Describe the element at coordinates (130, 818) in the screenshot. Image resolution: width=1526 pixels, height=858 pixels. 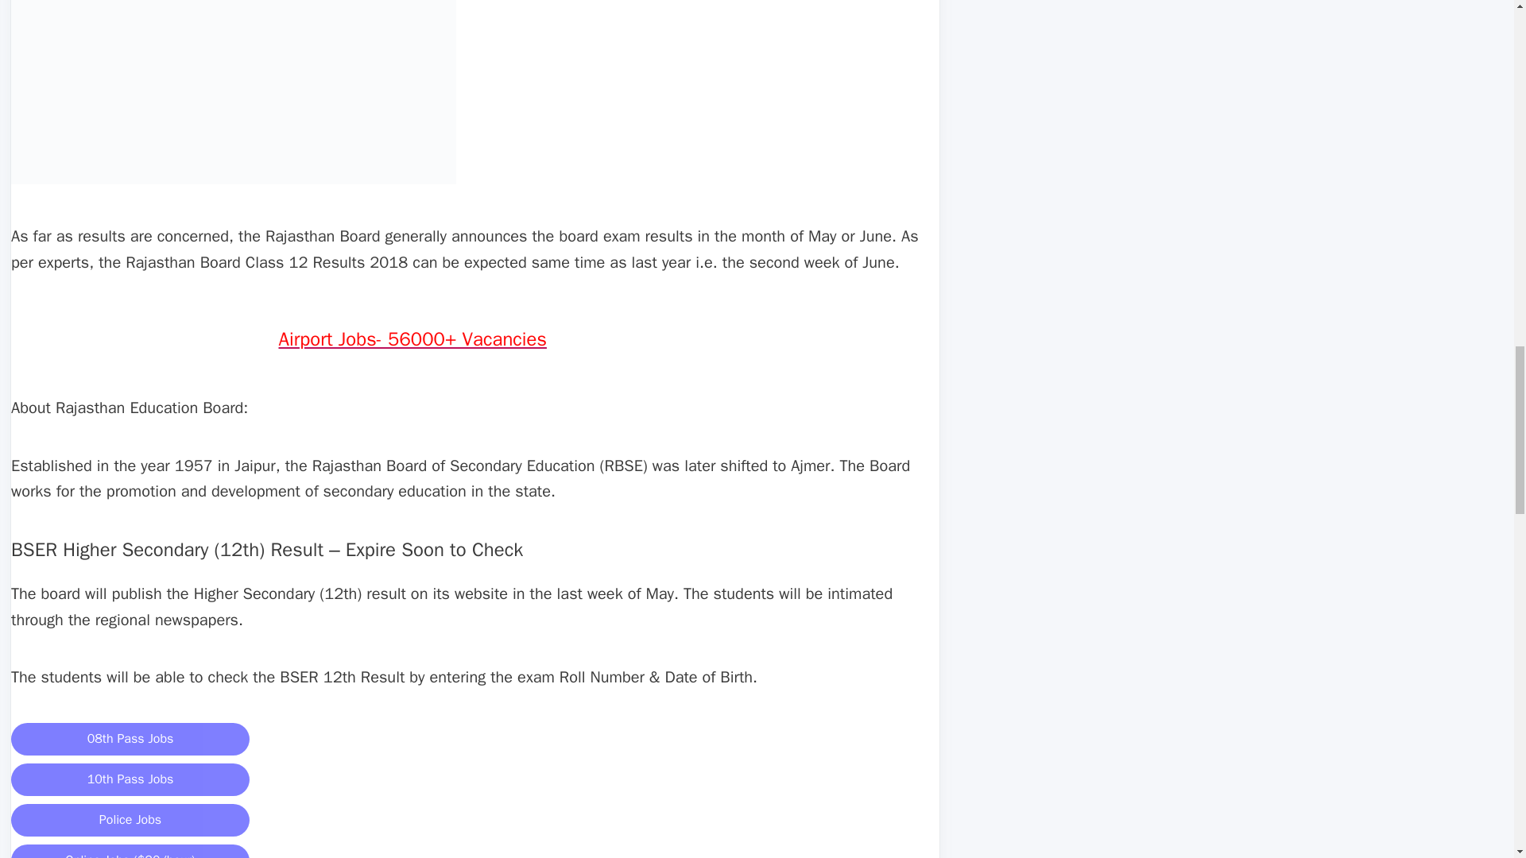
I see `Police Jobs` at that location.